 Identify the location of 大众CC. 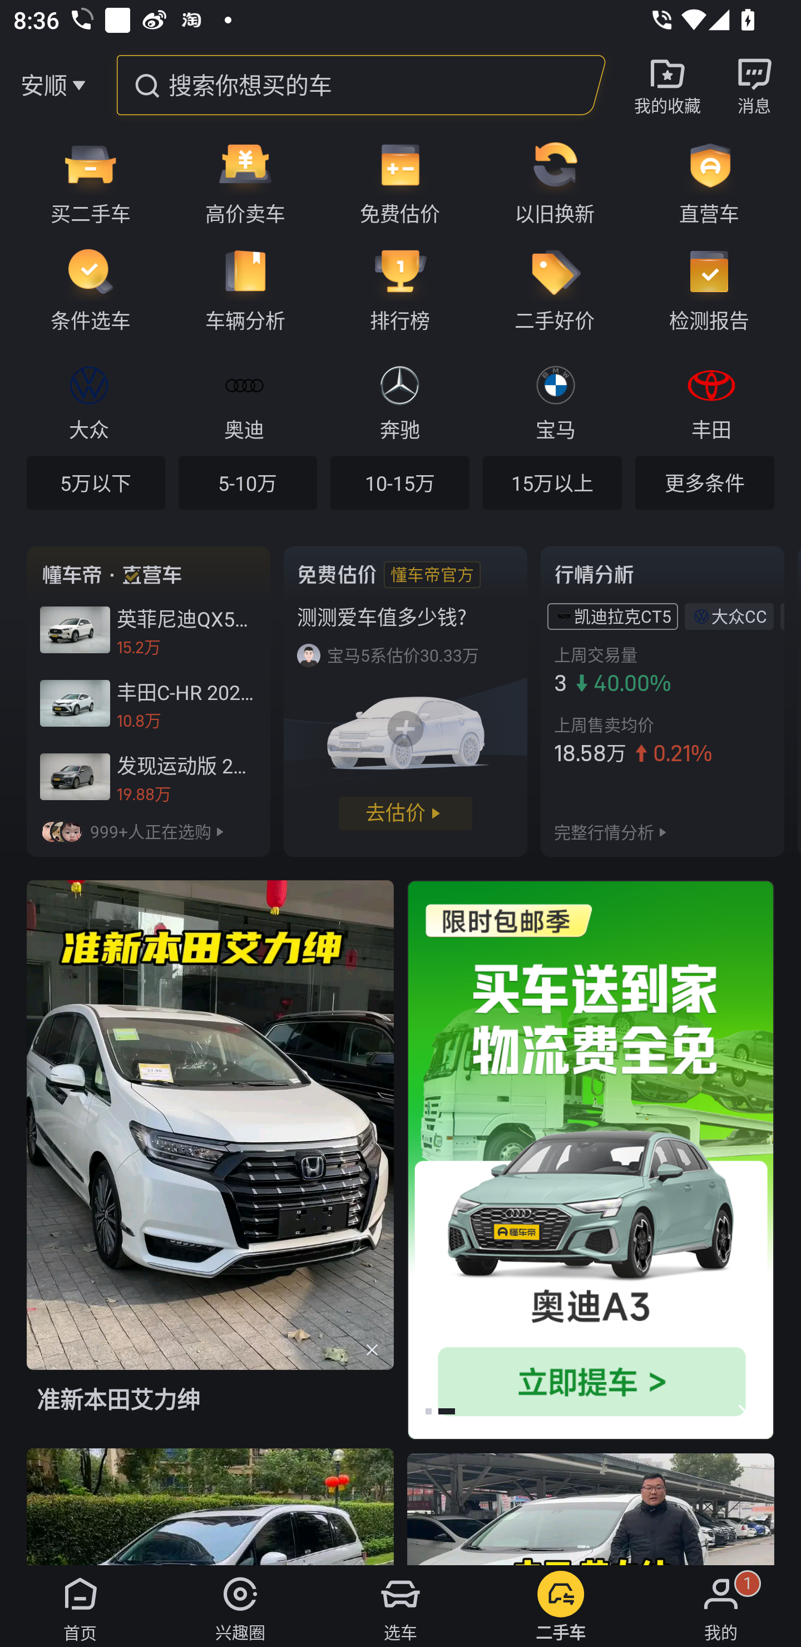
(739, 615).